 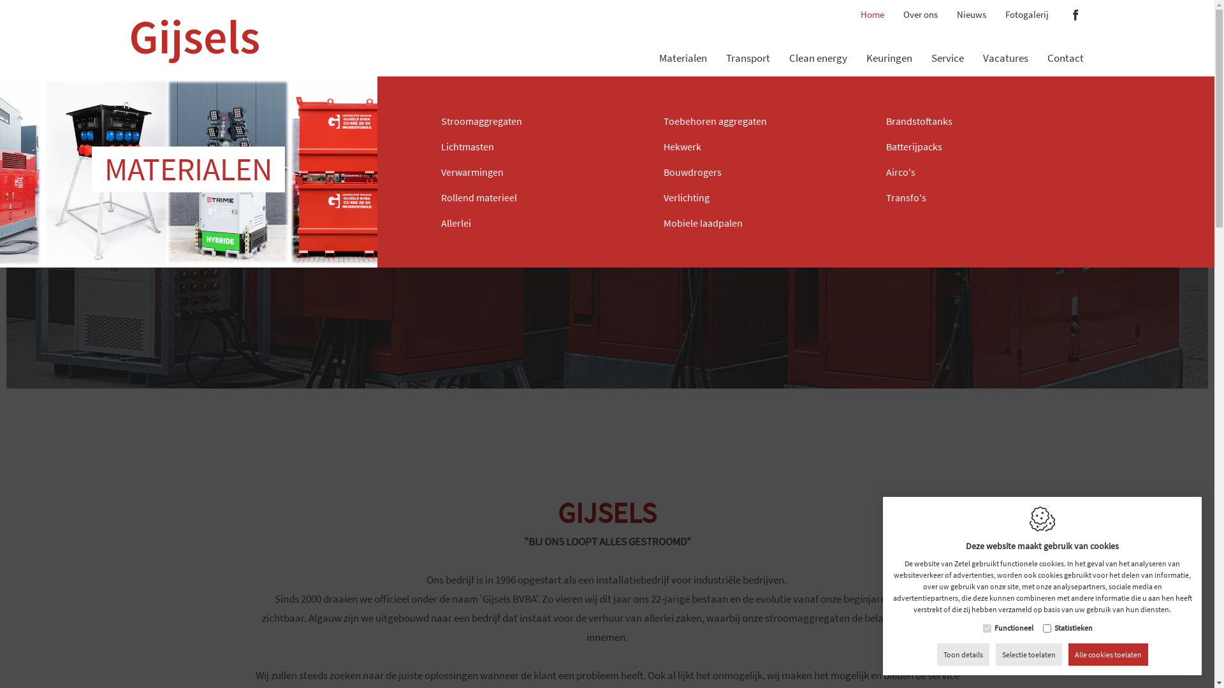 What do you see at coordinates (1026, 11) in the screenshot?
I see `Fotogalerij` at bounding box center [1026, 11].